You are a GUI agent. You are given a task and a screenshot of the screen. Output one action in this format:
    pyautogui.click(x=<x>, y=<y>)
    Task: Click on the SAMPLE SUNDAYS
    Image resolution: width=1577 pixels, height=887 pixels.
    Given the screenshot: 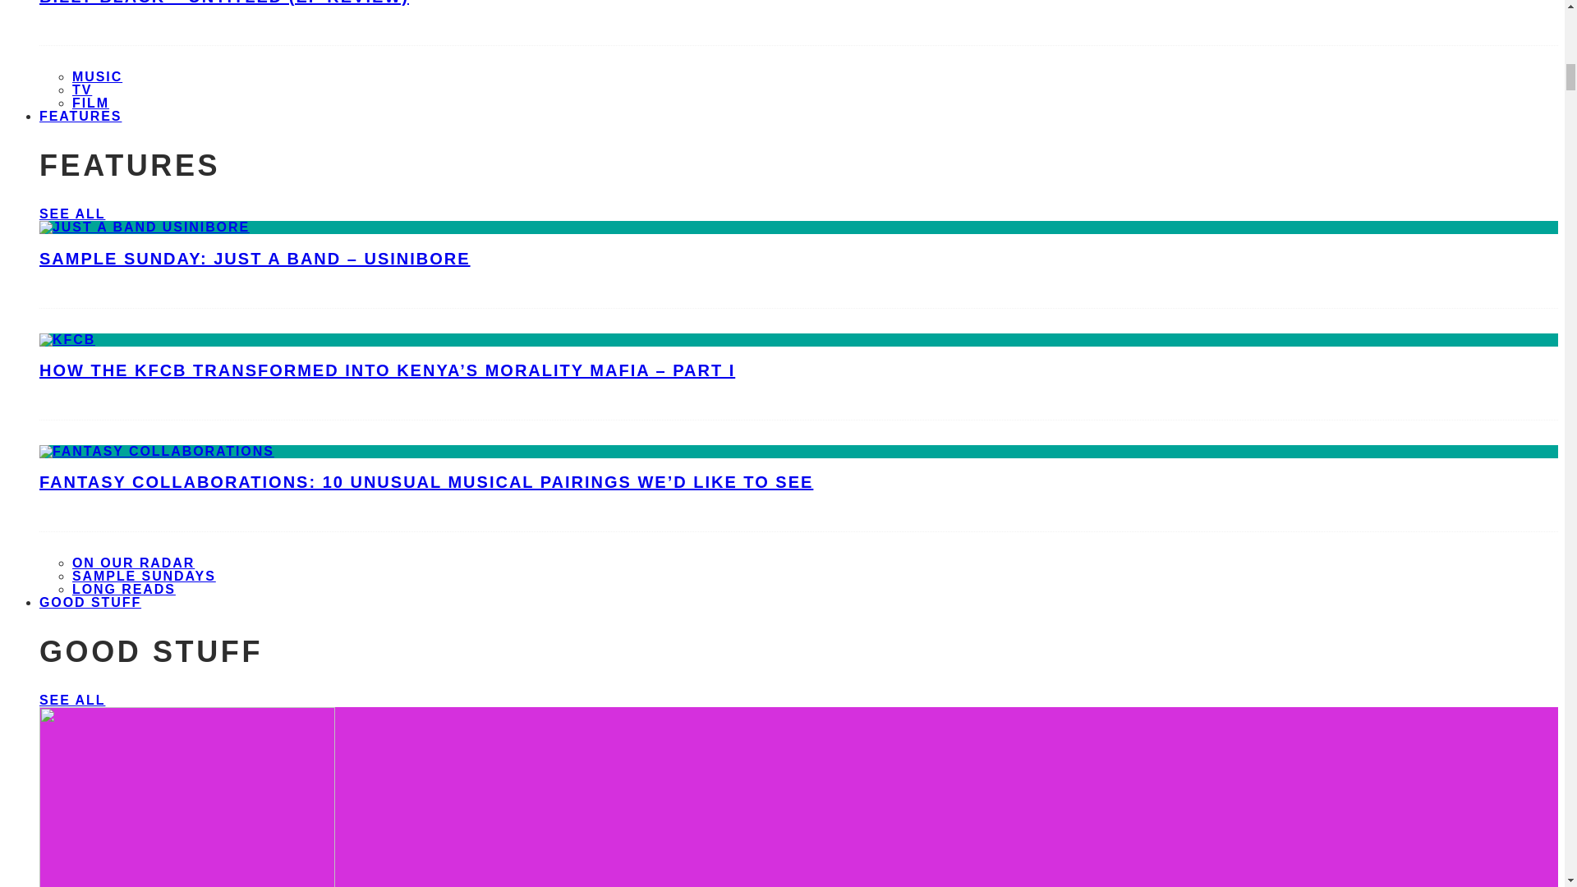 What is the action you would take?
    pyautogui.click(x=145, y=576)
    